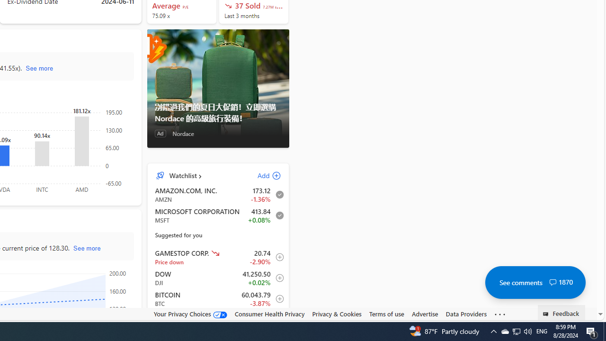 The image size is (606, 341). I want to click on DJI DOW increase 41,250.50 +9.98 +0.02% item1, so click(218, 278).